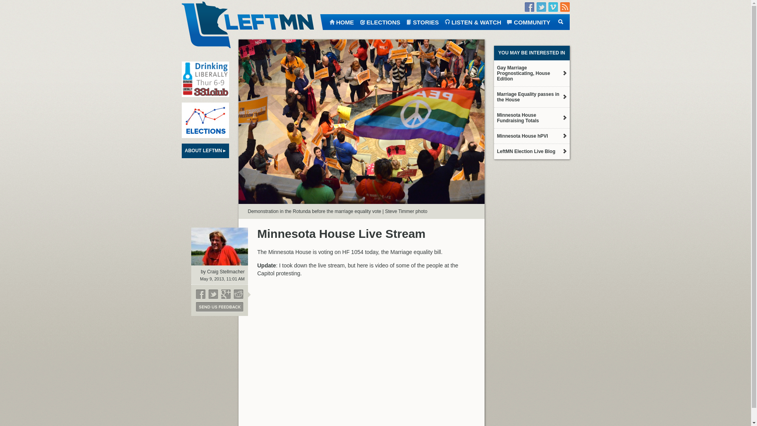  I want to click on Gay Marriage Prognosticating, House Edition, so click(531, 73).